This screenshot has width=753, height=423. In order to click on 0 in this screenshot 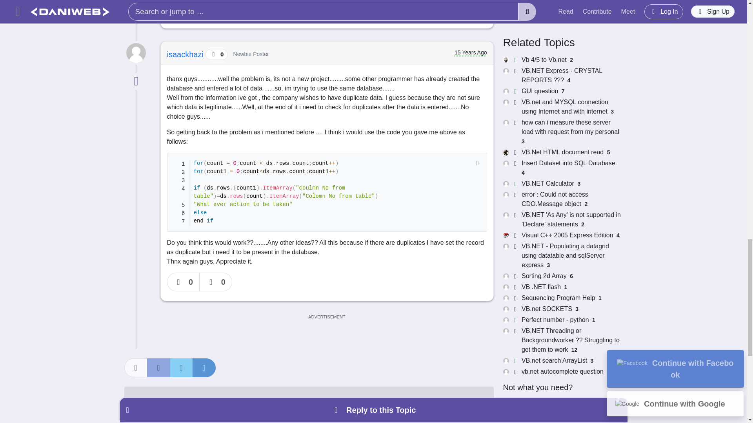, I will do `click(216, 282)`.